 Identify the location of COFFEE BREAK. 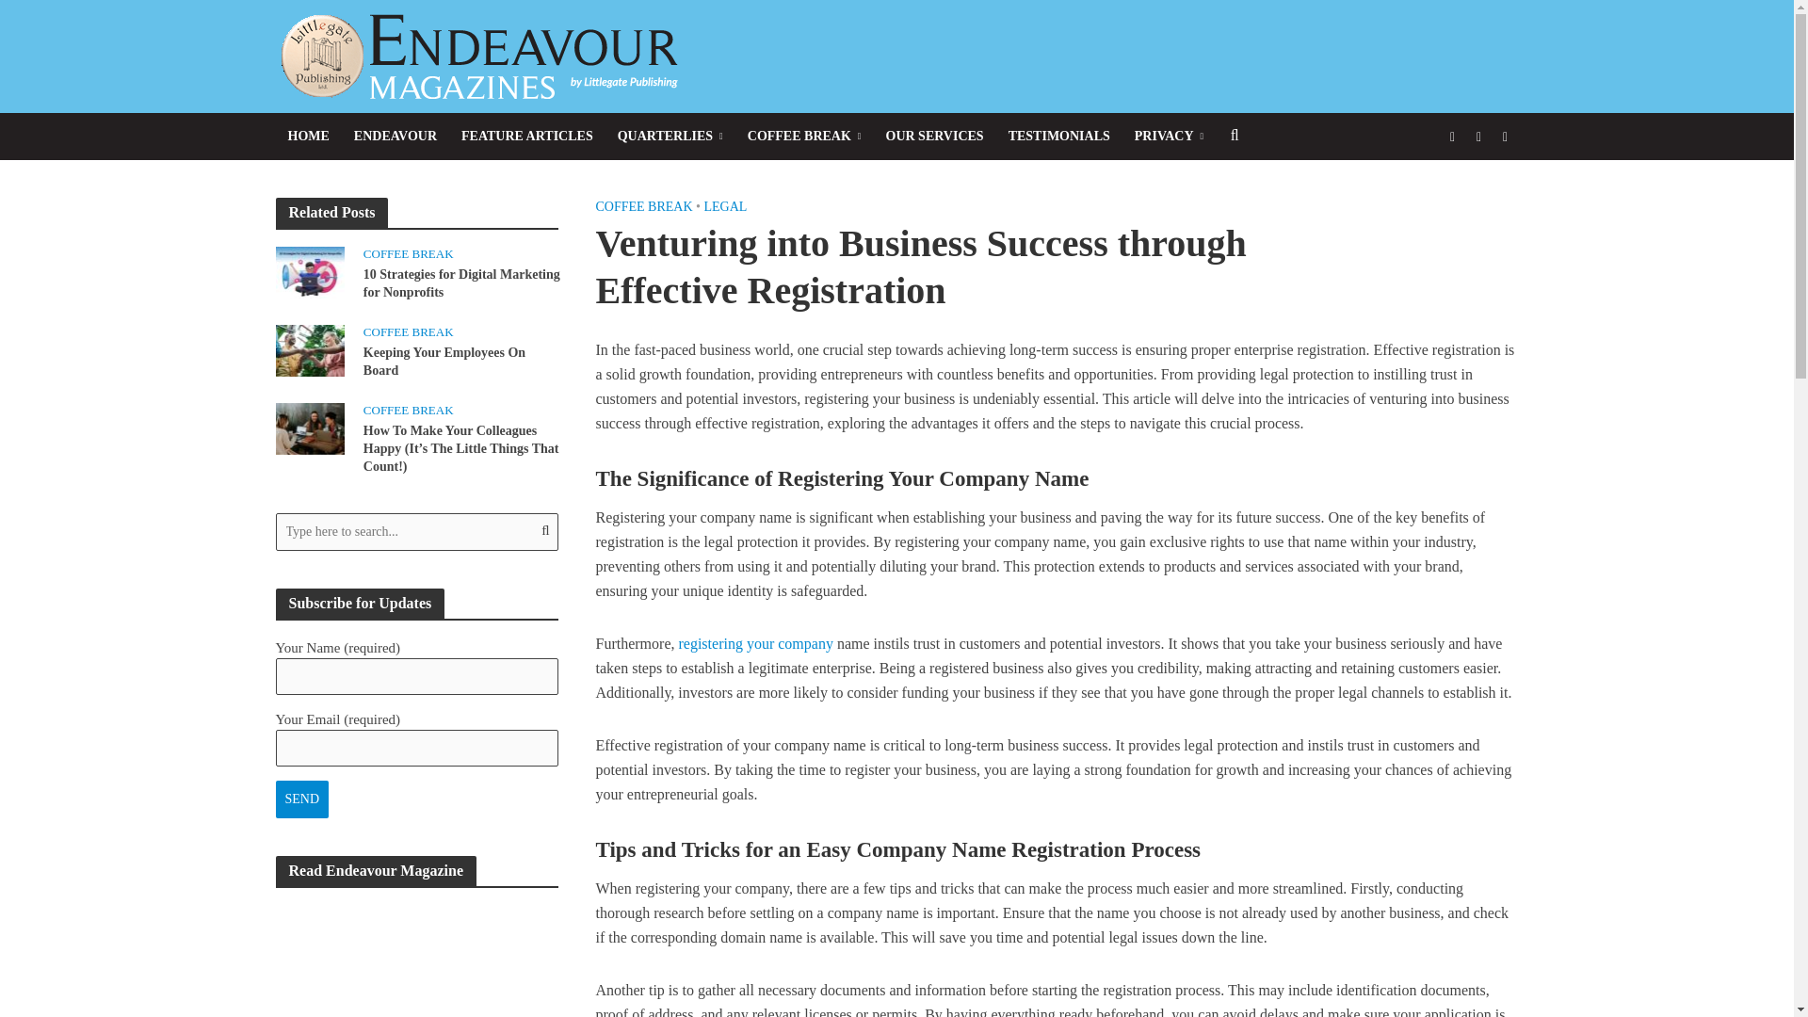
(804, 136).